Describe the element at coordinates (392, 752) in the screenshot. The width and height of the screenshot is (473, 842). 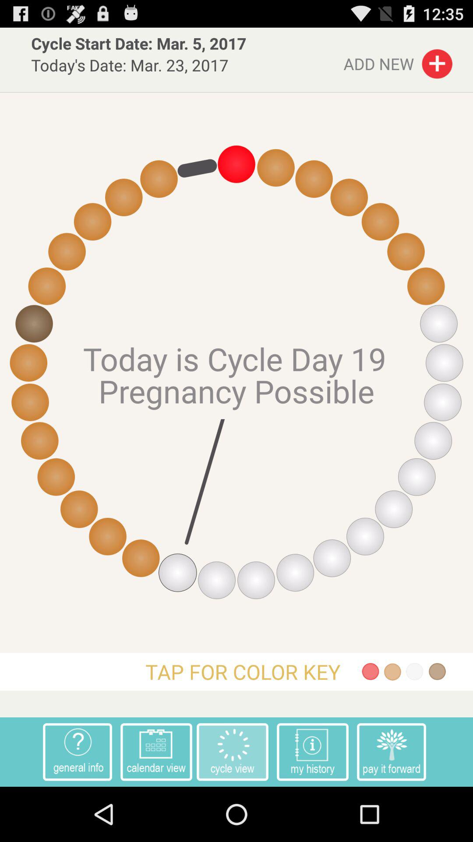
I see `turn on the item next to the   item` at that location.